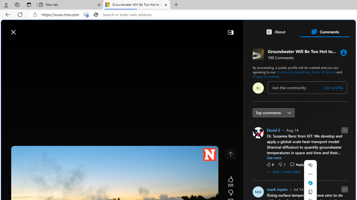  I want to click on 222 Like, so click(230, 182).